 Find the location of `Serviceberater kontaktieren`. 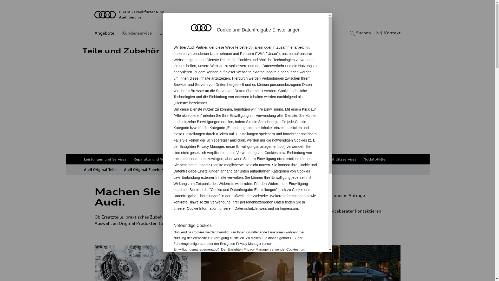

Serviceberater kontaktieren is located at coordinates (358, 211).